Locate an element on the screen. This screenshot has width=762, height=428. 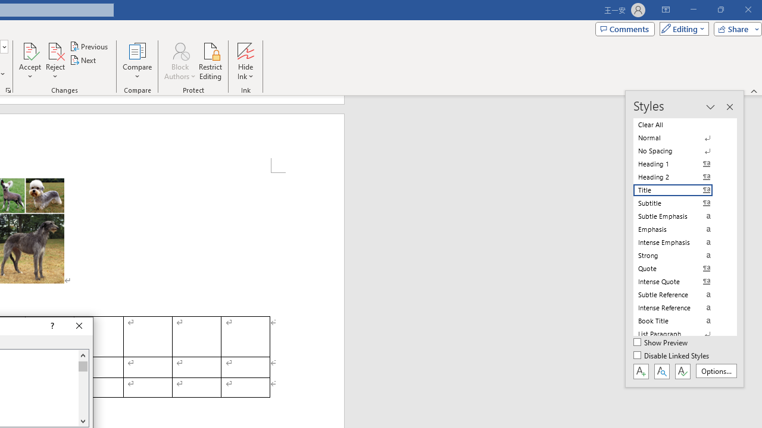
Normal is located at coordinates (680, 138).